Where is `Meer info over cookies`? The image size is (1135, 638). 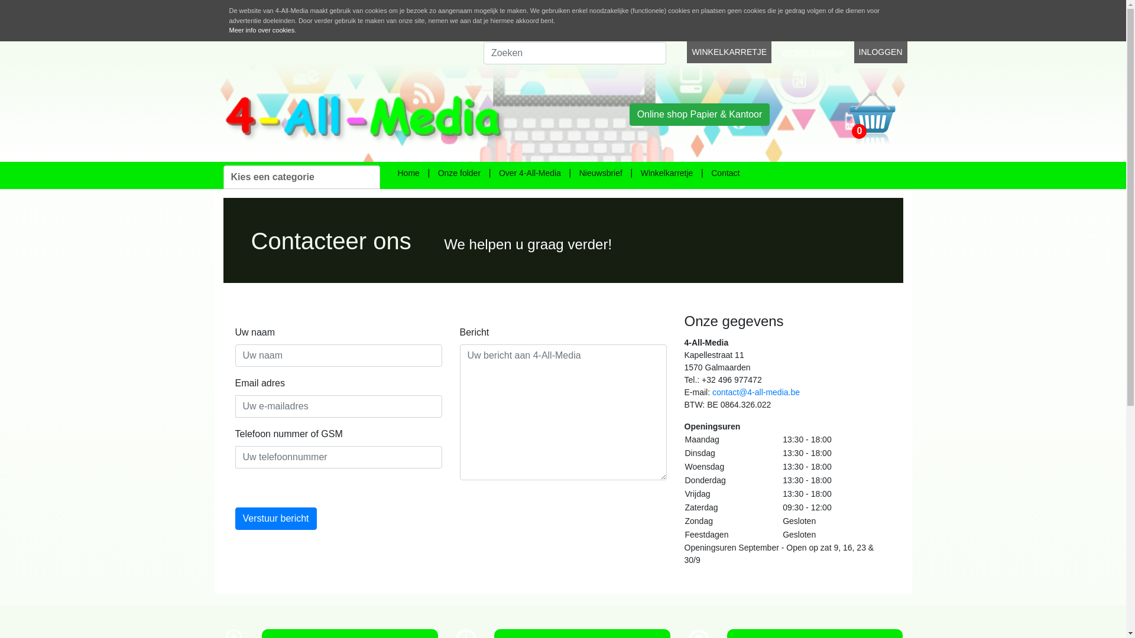 Meer info over cookies is located at coordinates (262, 31).